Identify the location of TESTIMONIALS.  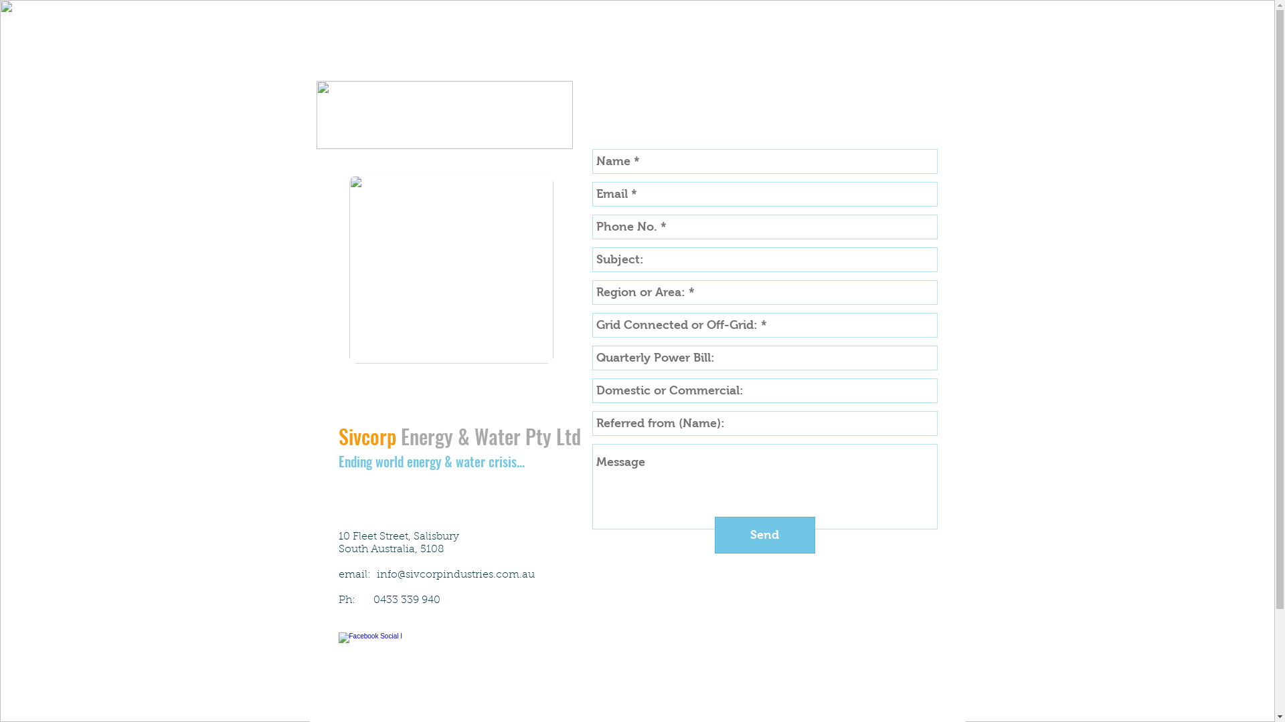
(853, 57).